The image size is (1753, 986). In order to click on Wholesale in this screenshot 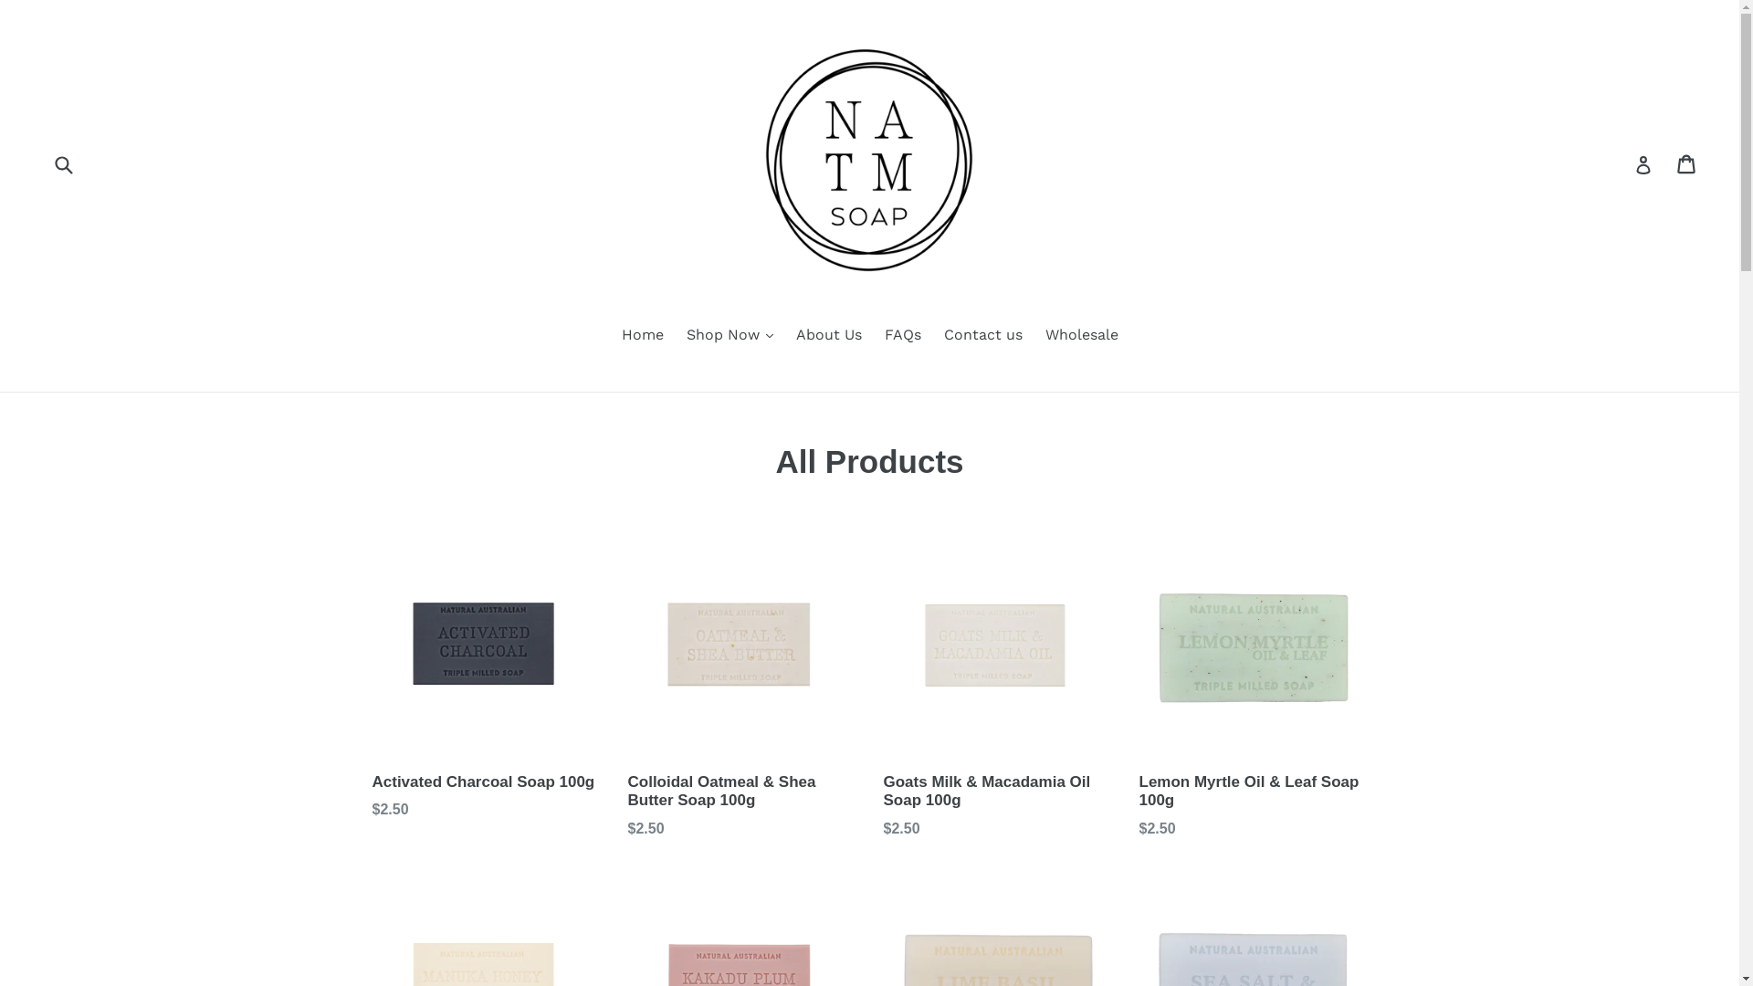, I will do `click(1081, 336)`.